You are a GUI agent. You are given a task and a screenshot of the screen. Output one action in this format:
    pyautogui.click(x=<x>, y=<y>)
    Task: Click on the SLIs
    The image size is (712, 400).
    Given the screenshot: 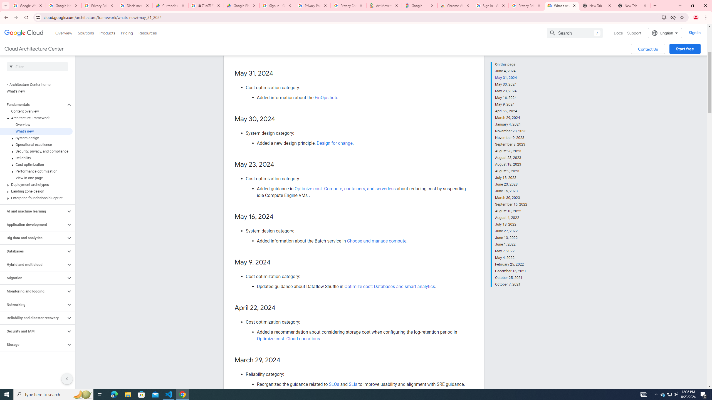 What is the action you would take?
    pyautogui.click(x=353, y=384)
    